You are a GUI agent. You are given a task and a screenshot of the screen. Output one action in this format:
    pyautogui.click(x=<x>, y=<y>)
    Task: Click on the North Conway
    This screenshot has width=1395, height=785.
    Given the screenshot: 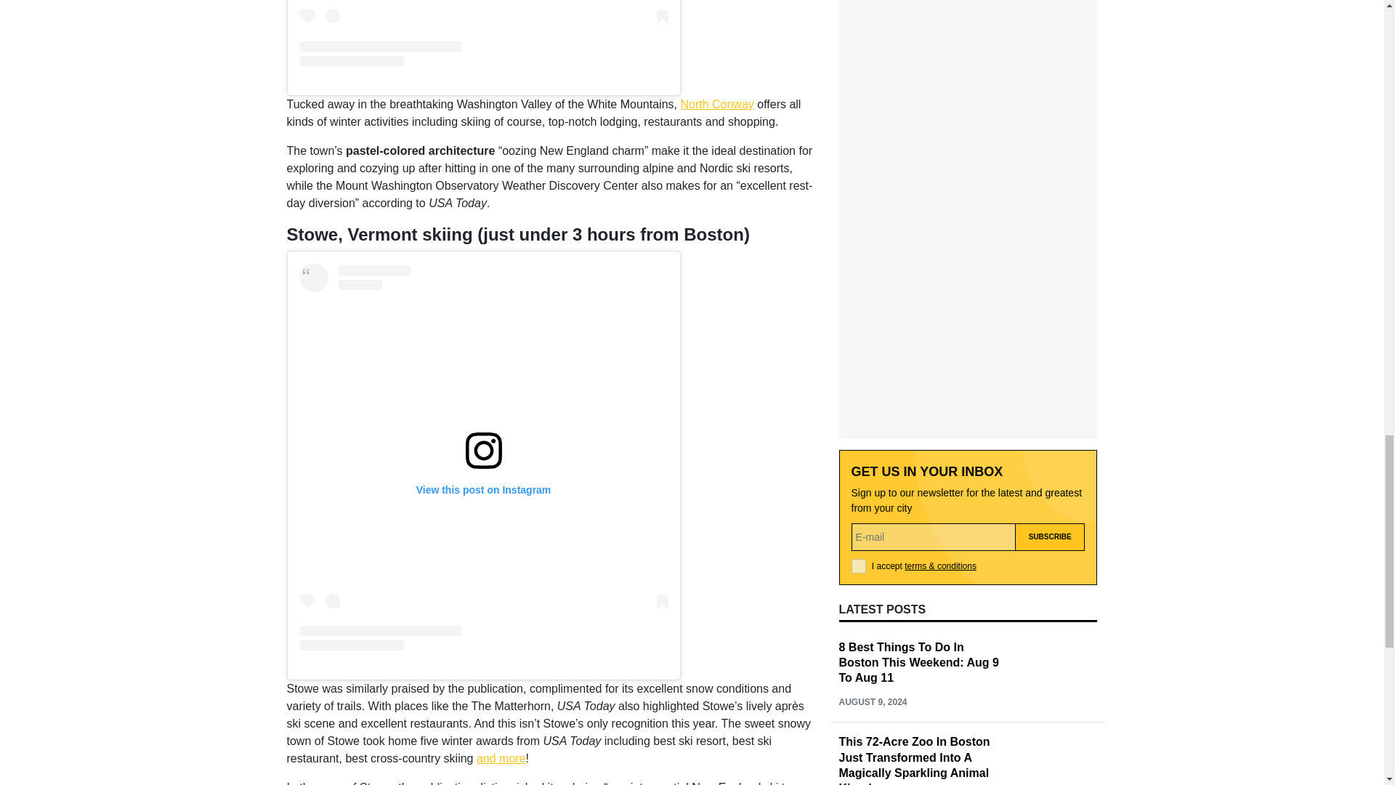 What is the action you would take?
    pyautogui.click(x=716, y=105)
    